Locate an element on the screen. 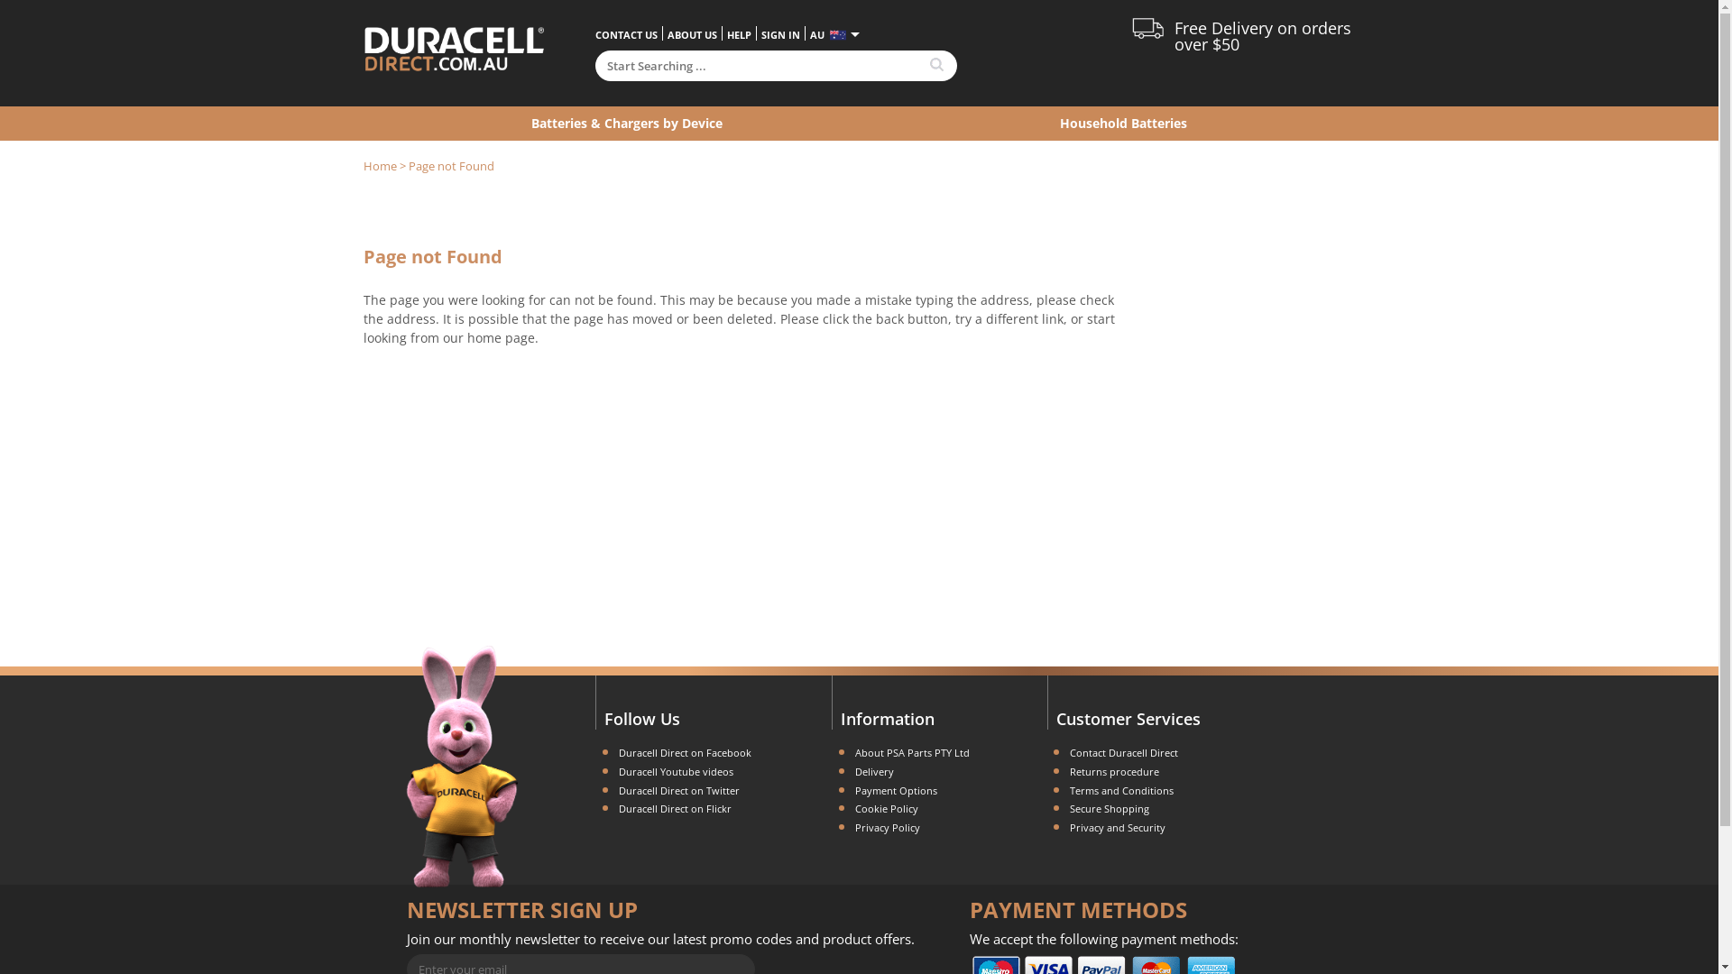  Terms and Conditions is located at coordinates (1122, 790).